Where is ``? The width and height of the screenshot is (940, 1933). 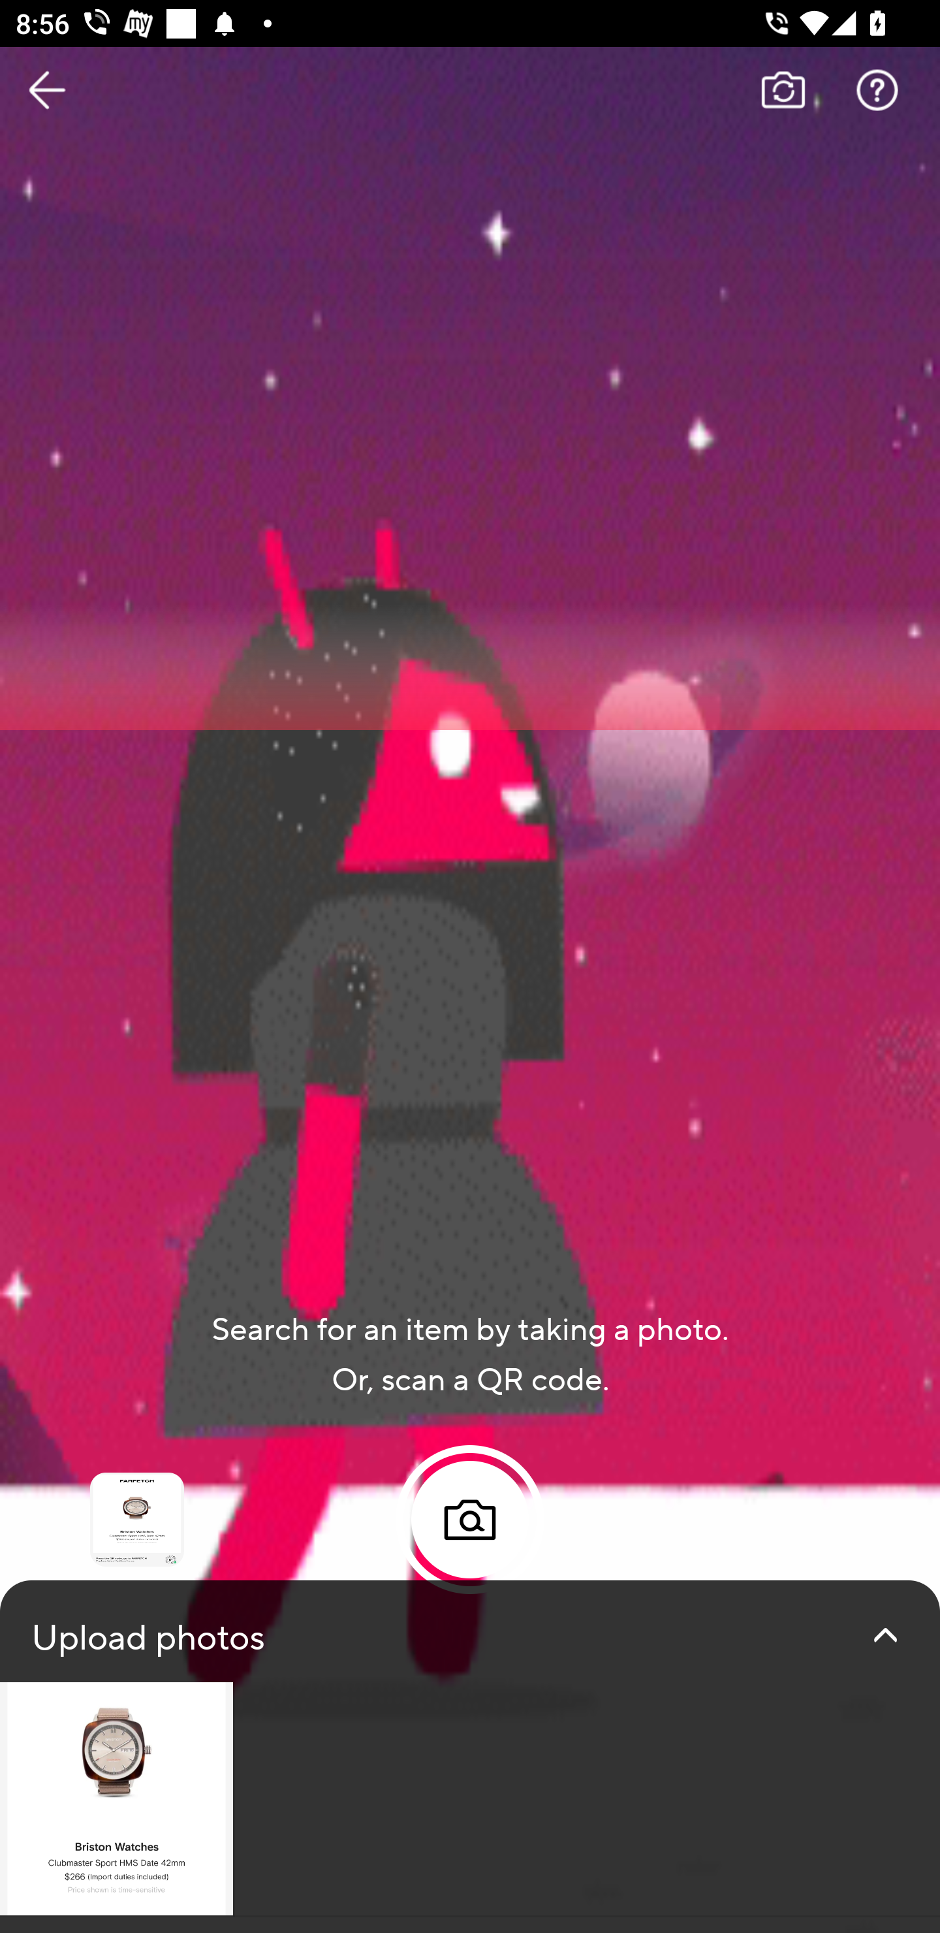  is located at coordinates (885, 1635).